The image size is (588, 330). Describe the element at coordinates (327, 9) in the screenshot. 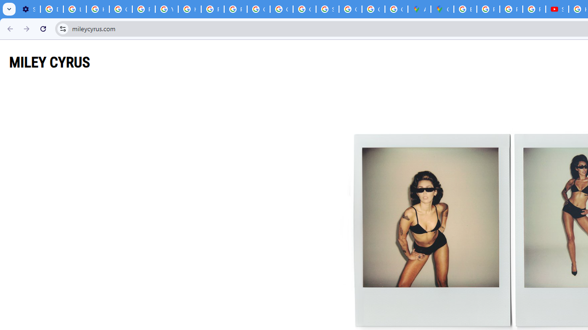

I see `Sign in - Google Accounts` at that location.